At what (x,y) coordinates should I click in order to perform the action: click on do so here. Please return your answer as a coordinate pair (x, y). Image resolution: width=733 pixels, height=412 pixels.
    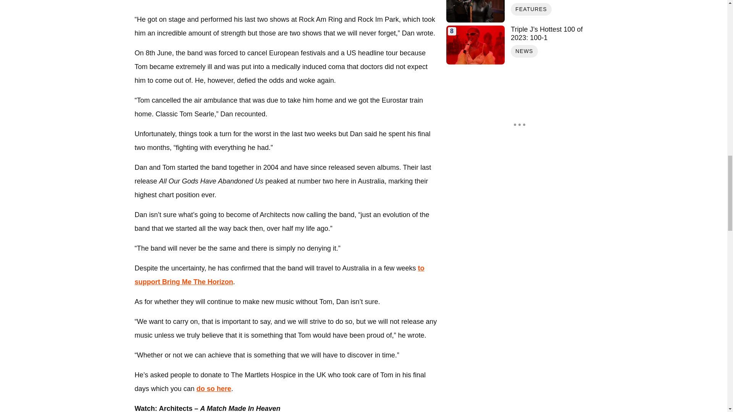
    Looking at the image, I should click on (214, 388).